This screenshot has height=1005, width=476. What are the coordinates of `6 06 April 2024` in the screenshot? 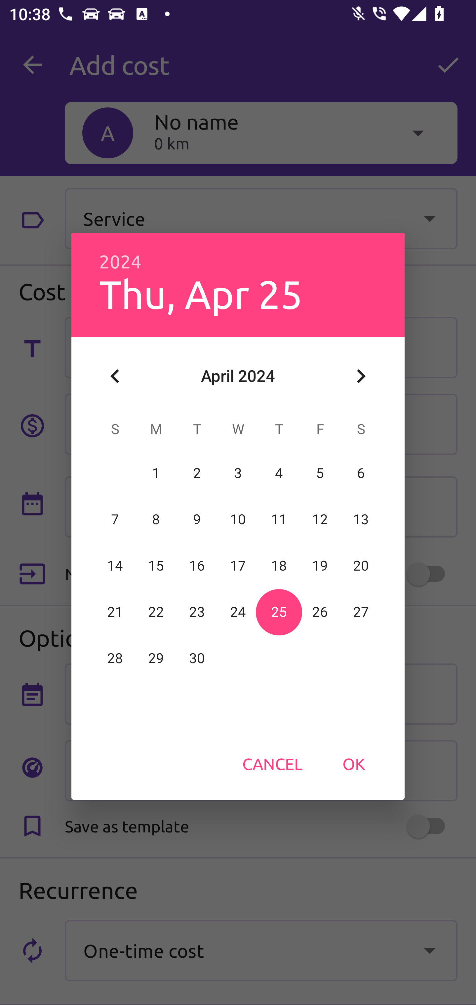 It's located at (361, 473).